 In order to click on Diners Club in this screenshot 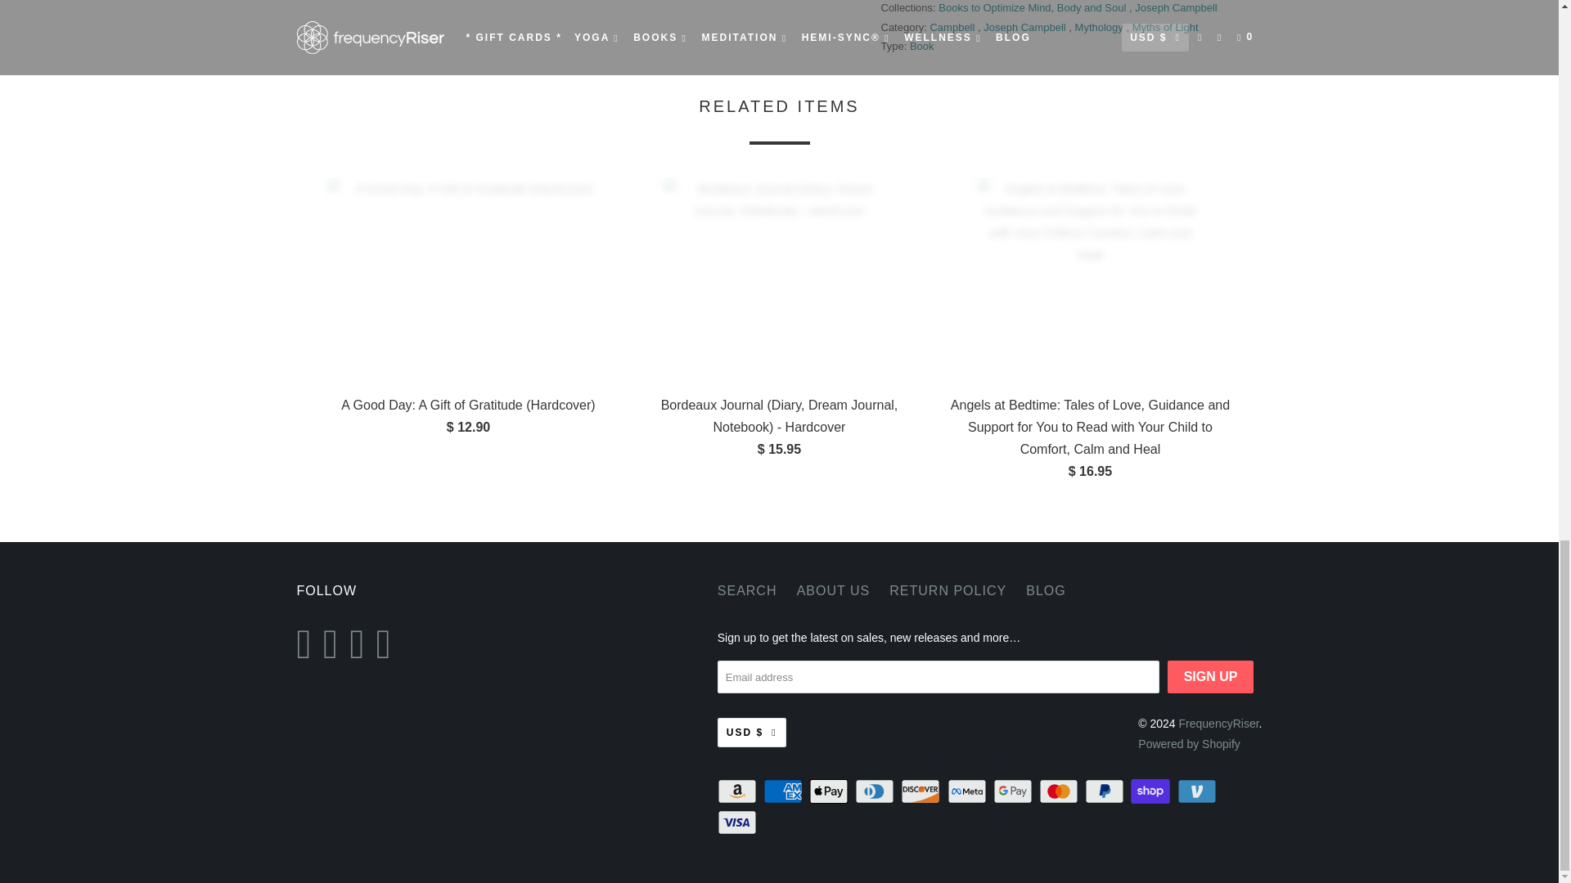, I will do `click(876, 791)`.